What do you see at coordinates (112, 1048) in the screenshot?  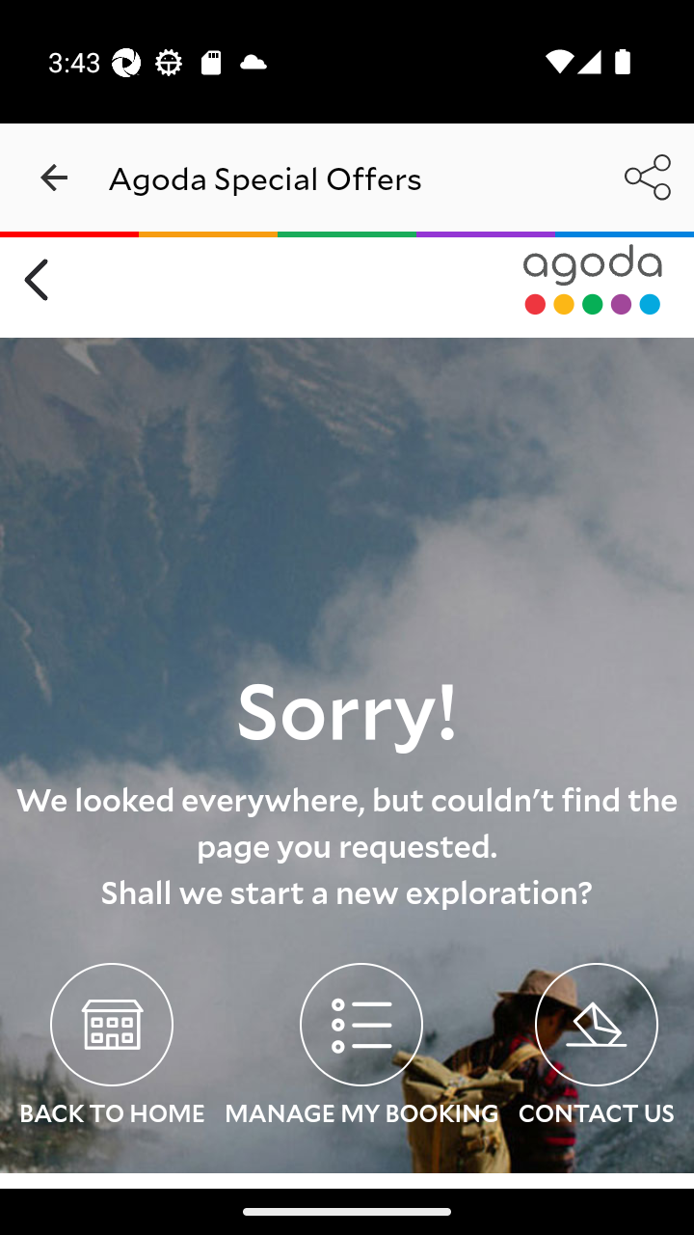 I see ` BACK TO HOME  BACK TO HOME` at bounding box center [112, 1048].